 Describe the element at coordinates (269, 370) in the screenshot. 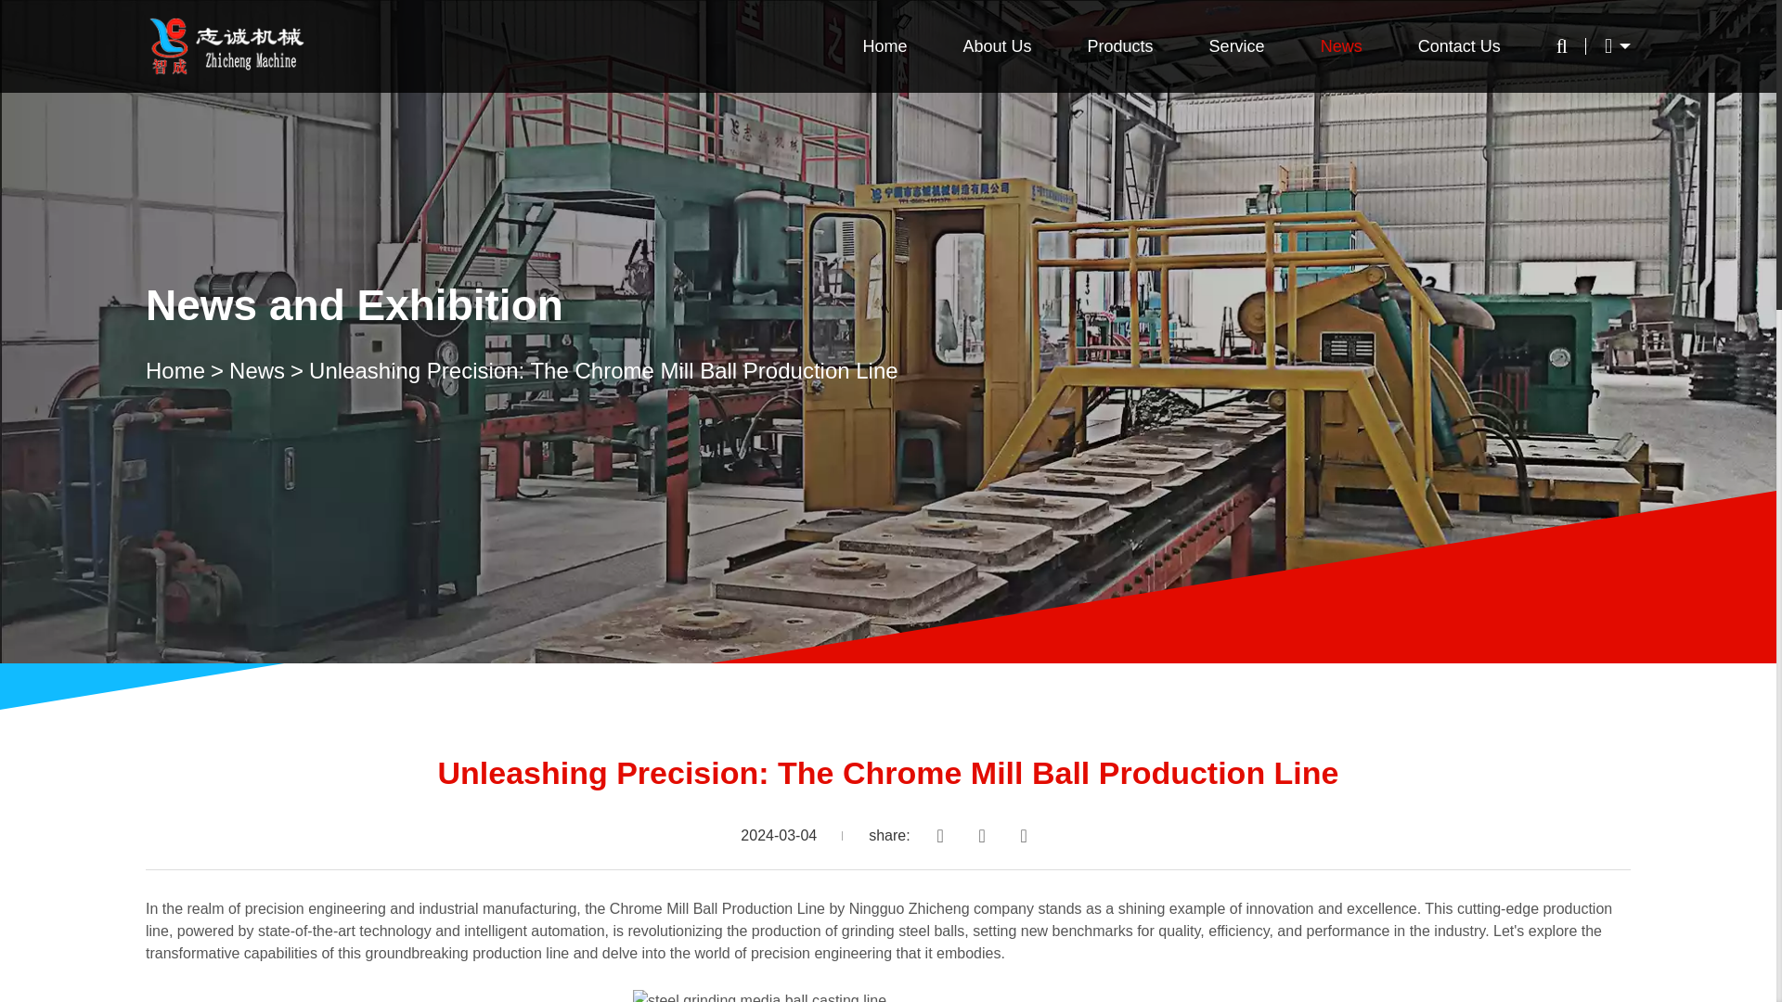

I see `News` at that location.